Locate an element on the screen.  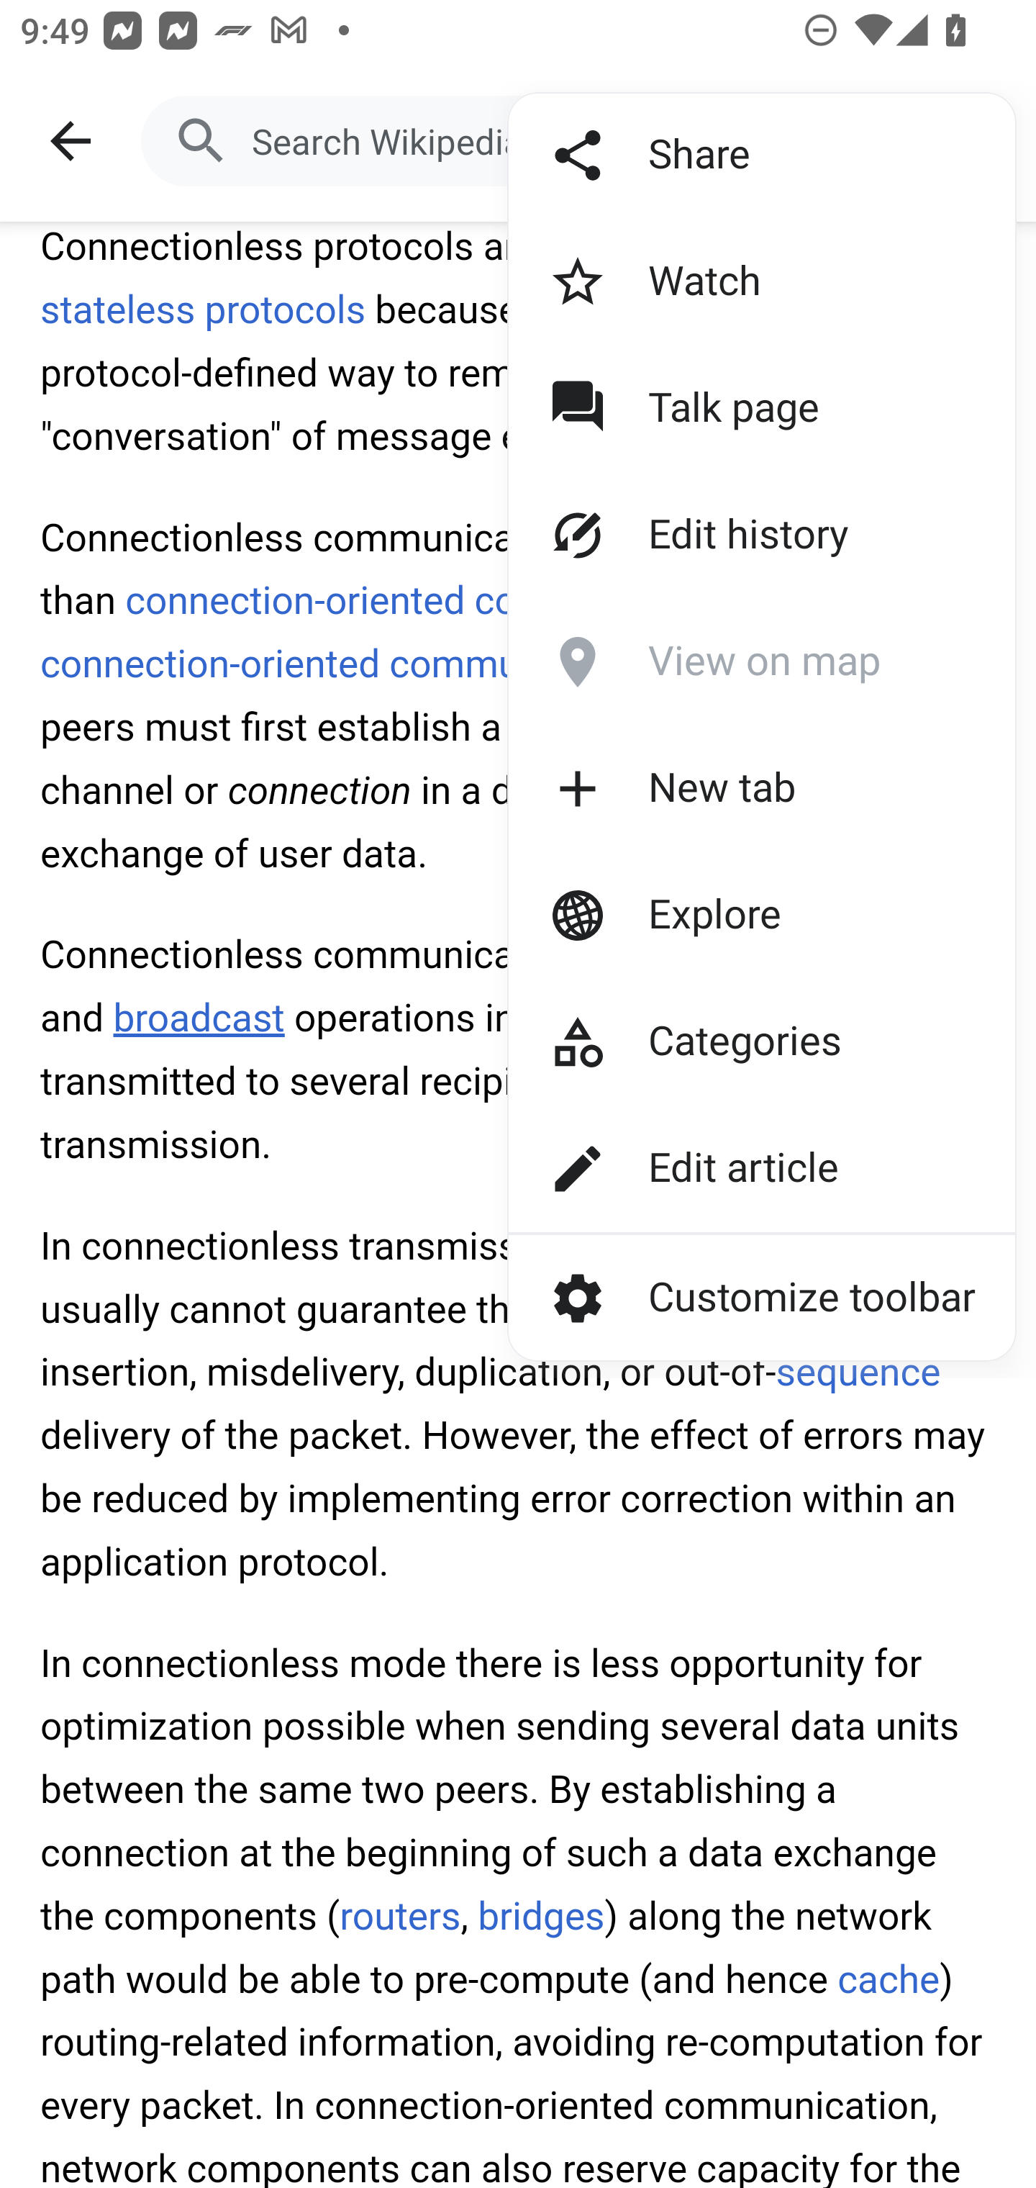
Customize toolbar is located at coordinates (761, 1297).